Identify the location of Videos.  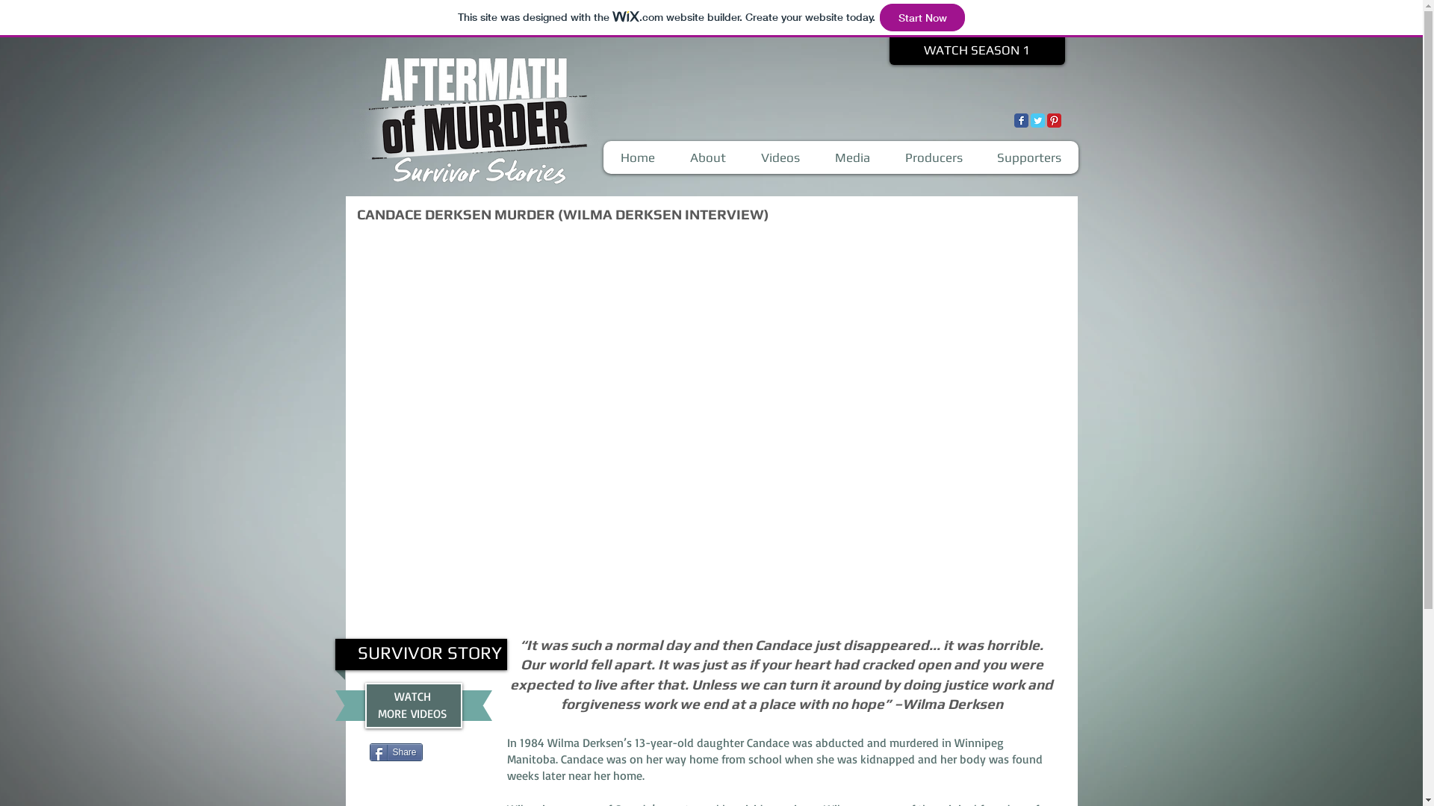
(780, 157).